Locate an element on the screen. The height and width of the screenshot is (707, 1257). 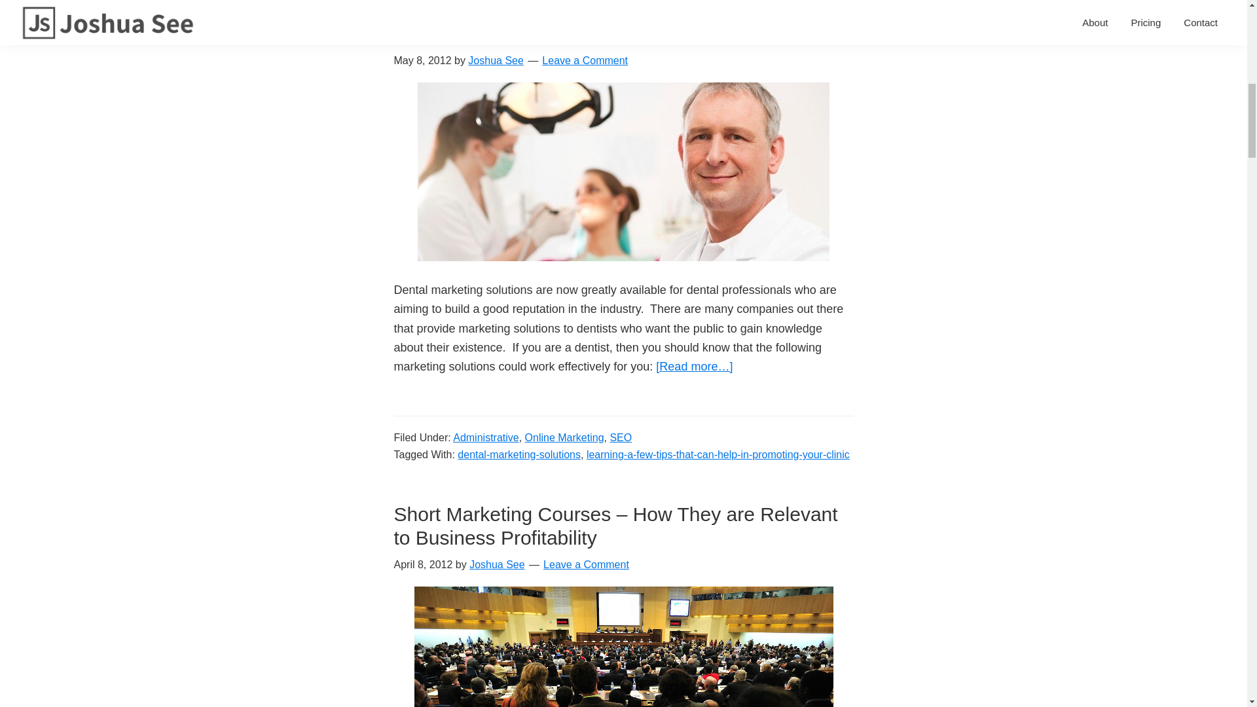
Leave a Comment is located at coordinates (584, 60).